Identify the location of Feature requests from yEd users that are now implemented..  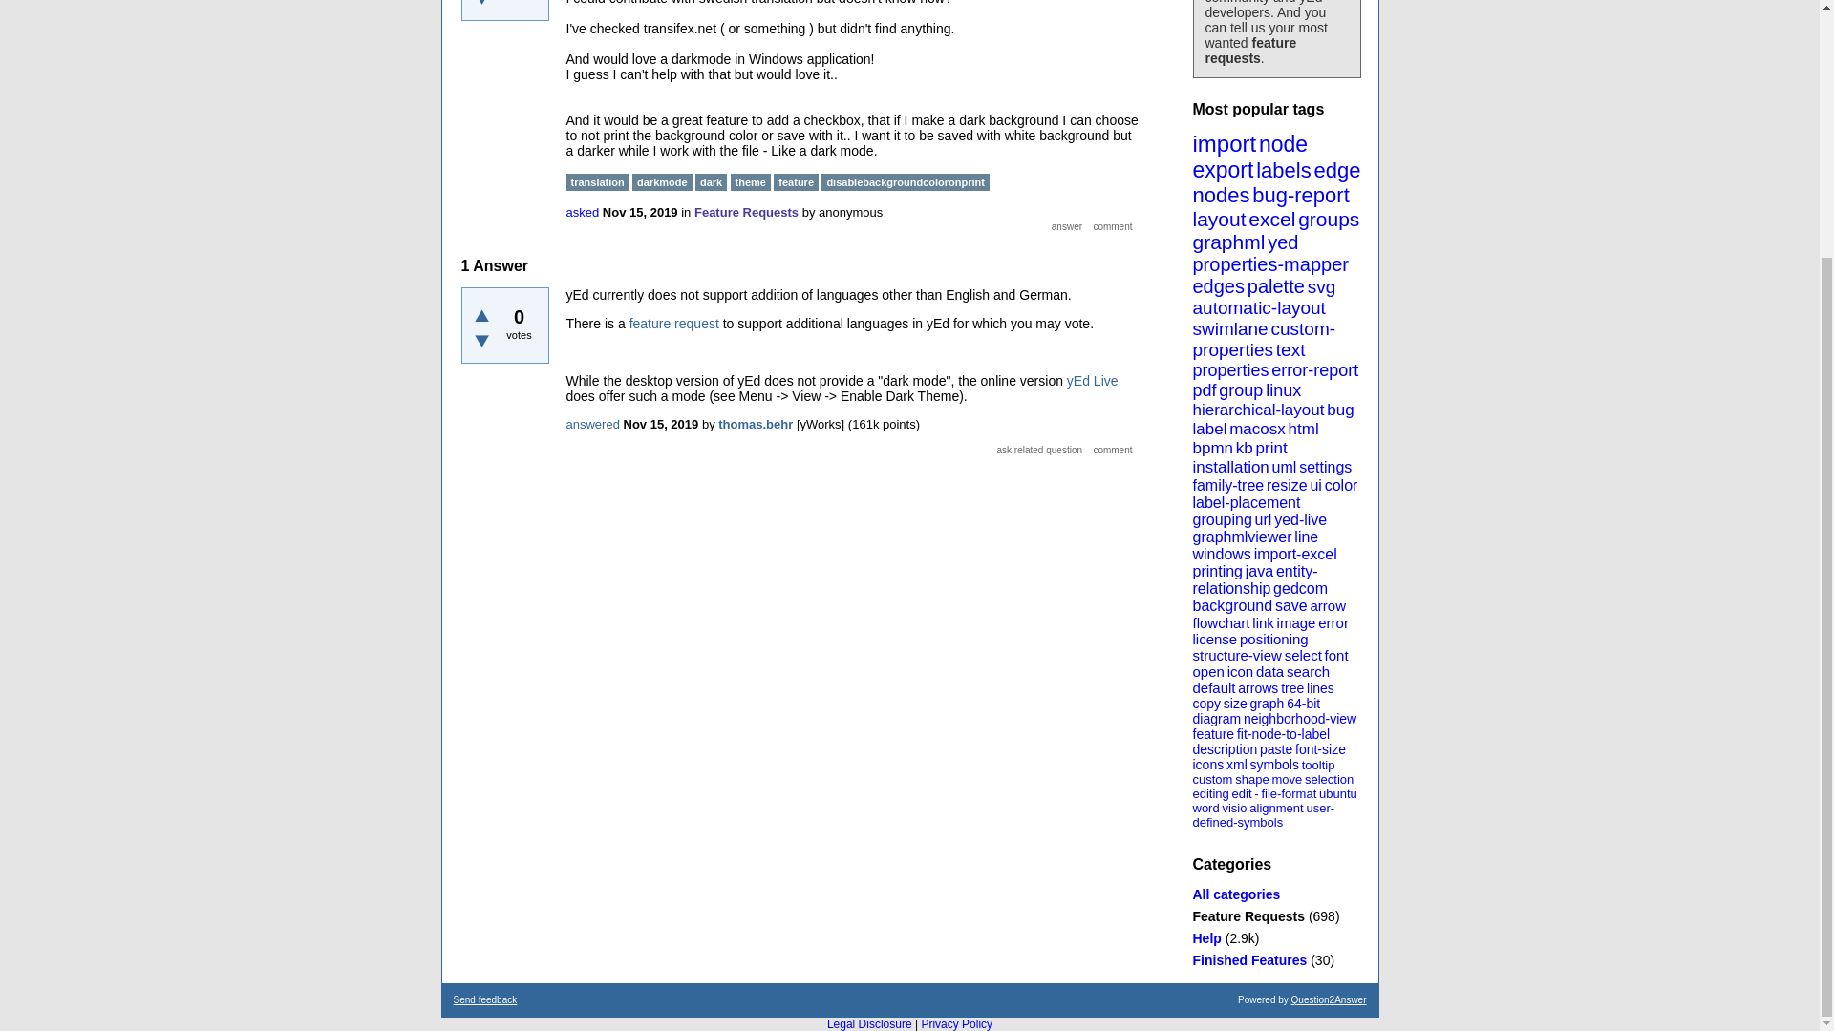
(1249, 960).